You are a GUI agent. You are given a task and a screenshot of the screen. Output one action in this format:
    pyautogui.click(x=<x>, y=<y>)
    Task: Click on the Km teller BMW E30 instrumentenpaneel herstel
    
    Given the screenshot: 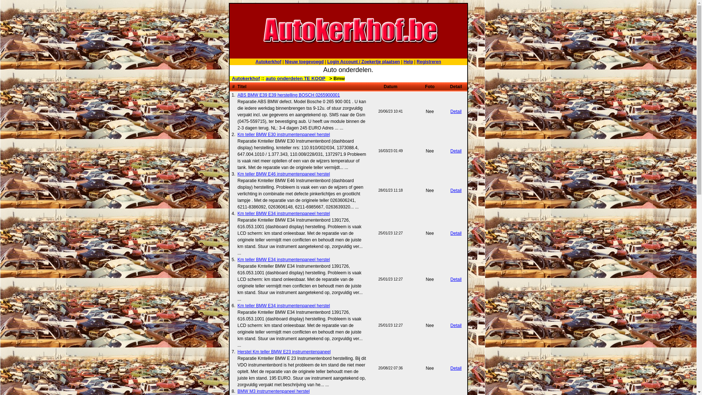 What is the action you would take?
    pyautogui.click(x=284, y=134)
    